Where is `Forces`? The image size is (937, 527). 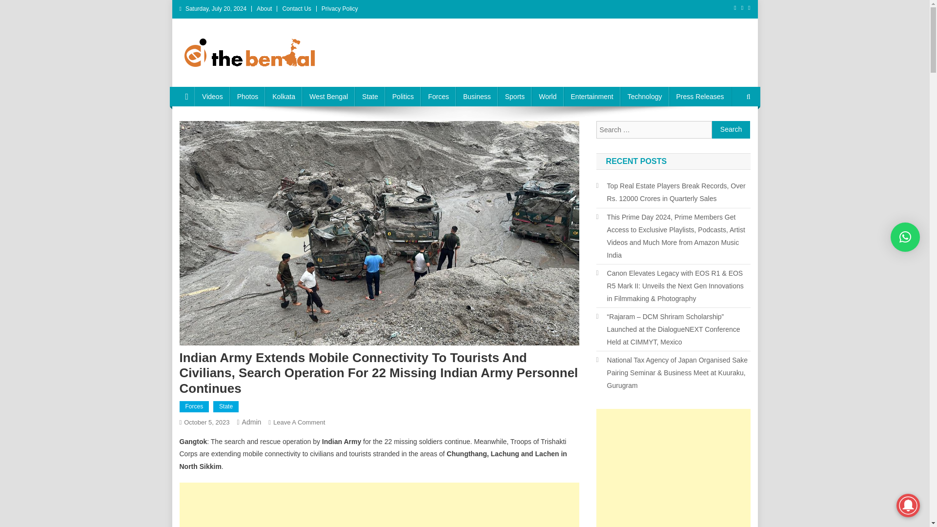
Forces is located at coordinates (438, 97).